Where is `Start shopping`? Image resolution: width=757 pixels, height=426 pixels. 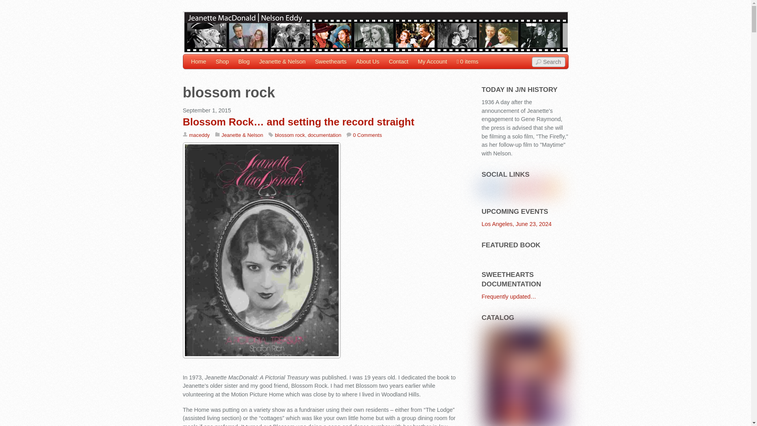
Start shopping is located at coordinates (467, 62).